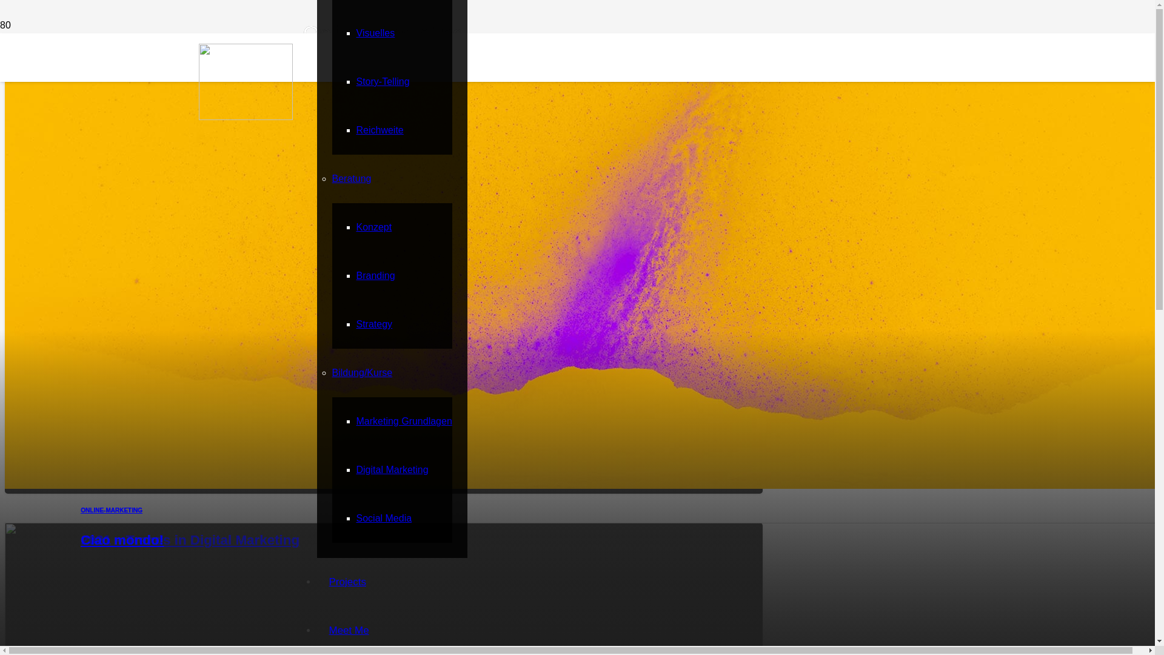 The height and width of the screenshot is (655, 1164). I want to click on Story-Telling, so click(383, 81).